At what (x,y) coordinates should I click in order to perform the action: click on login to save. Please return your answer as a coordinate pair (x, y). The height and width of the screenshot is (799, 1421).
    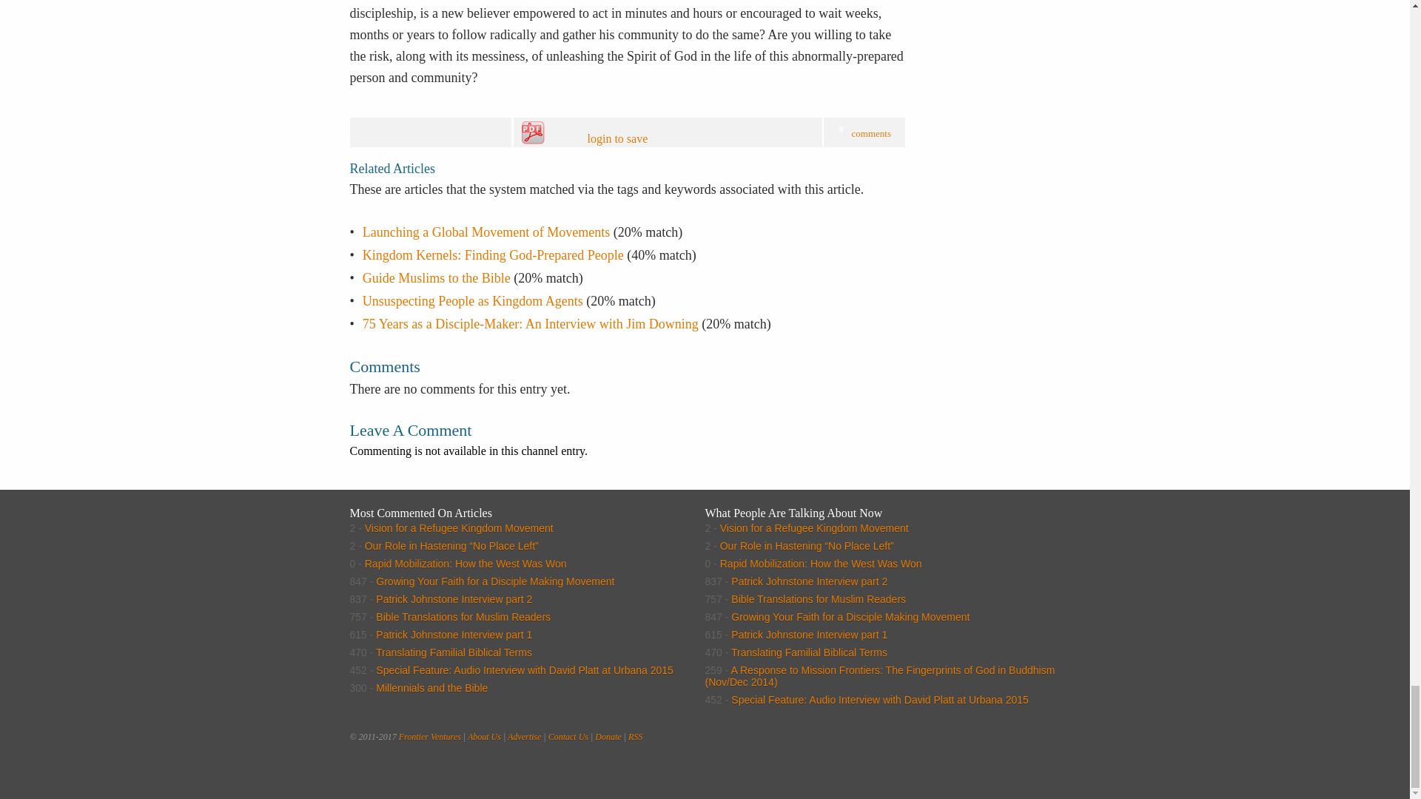
    Looking at the image, I should click on (651, 133).